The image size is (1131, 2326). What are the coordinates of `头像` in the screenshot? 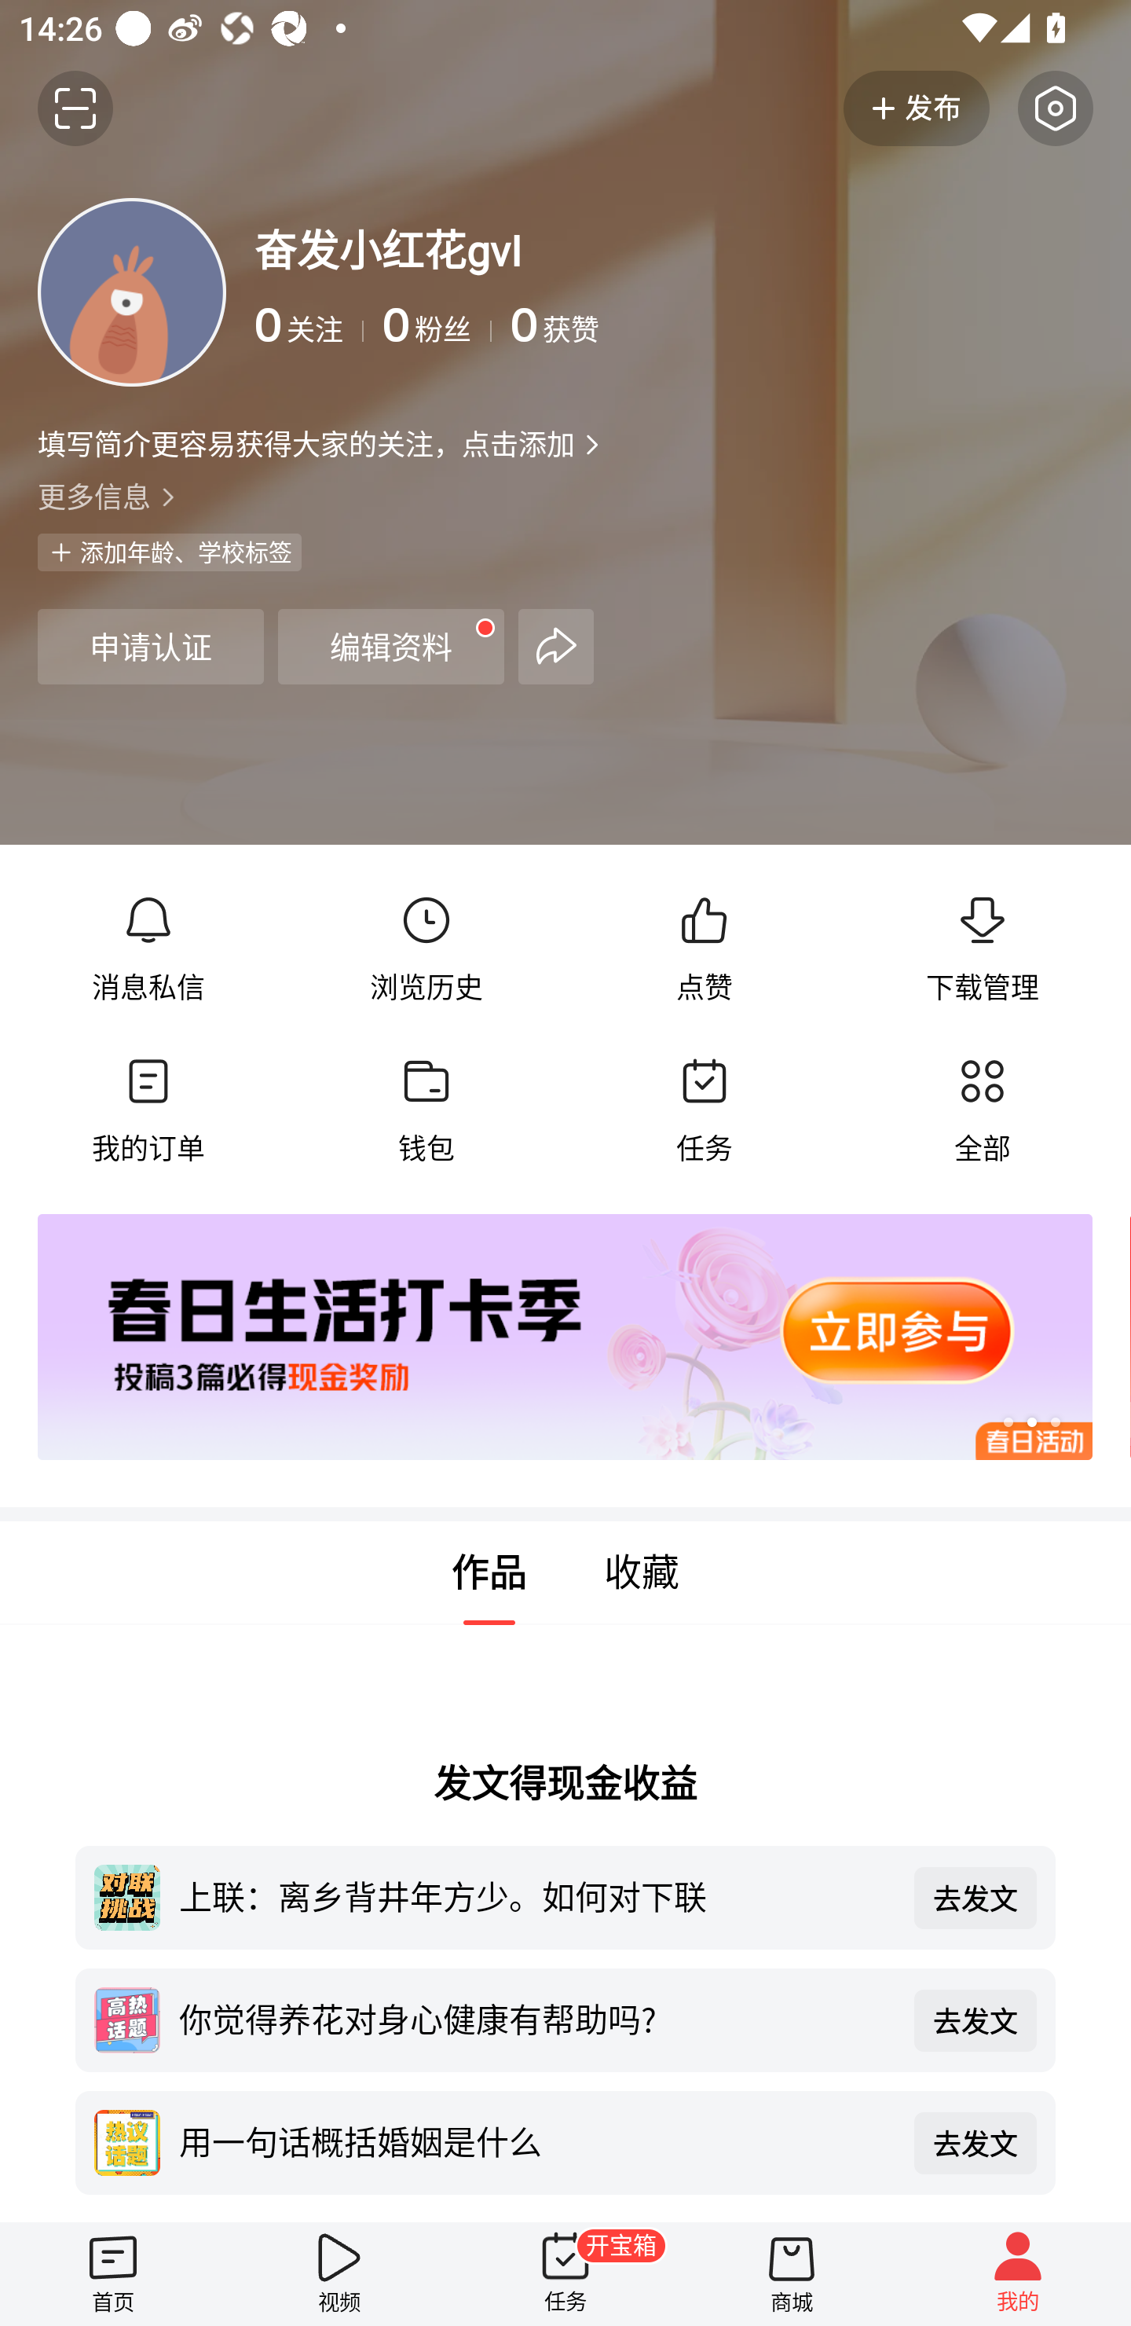 It's located at (132, 292).